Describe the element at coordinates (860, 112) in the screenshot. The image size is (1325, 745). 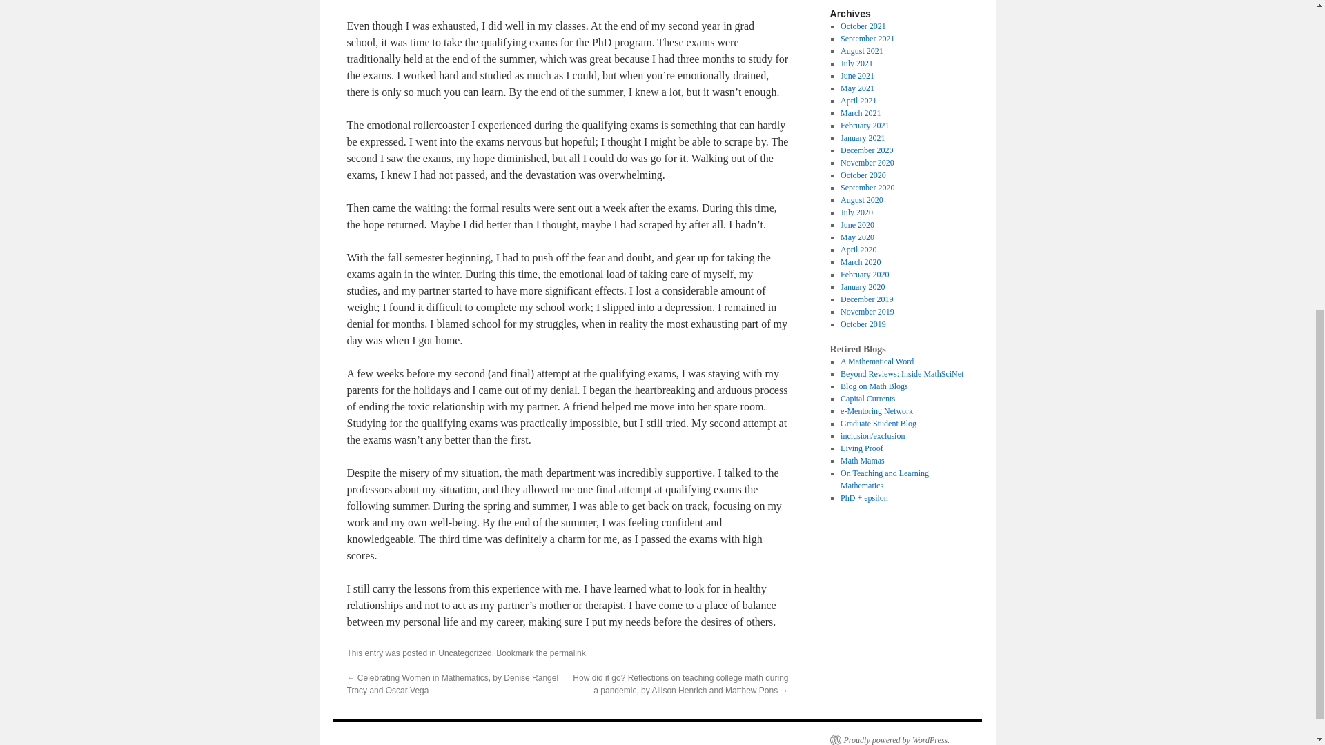
I see `March 2021` at that location.